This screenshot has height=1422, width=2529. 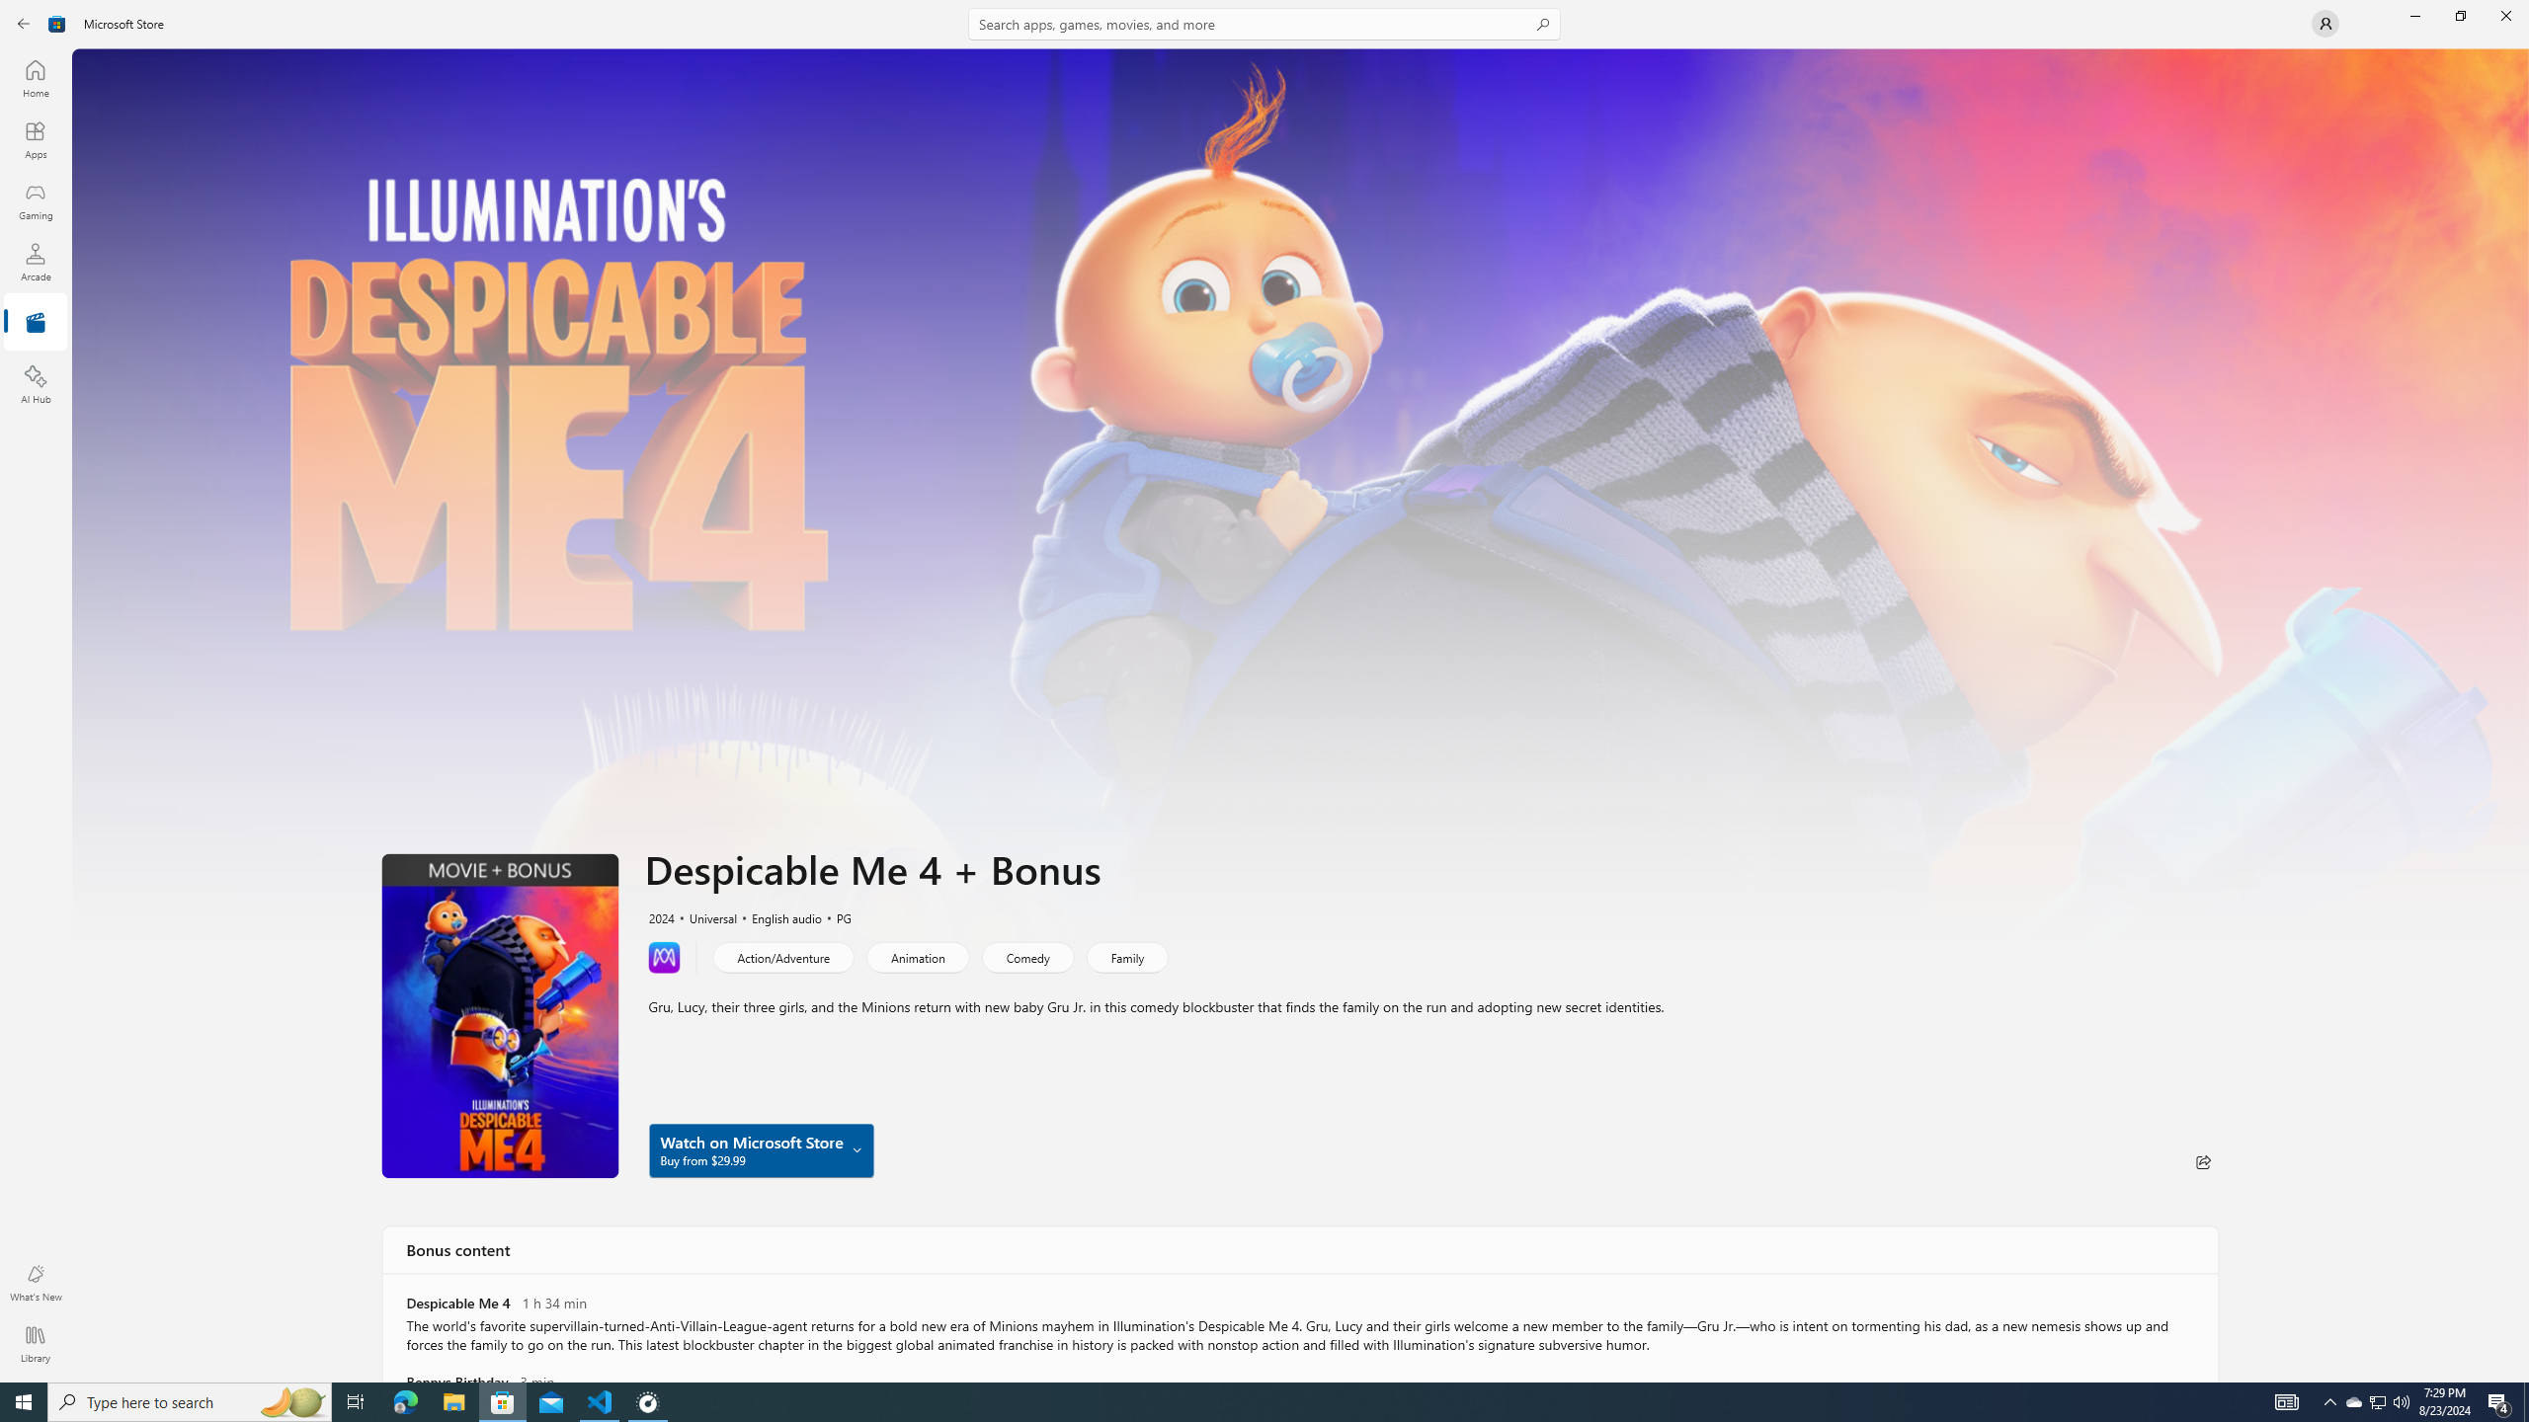 I want to click on Universal, so click(x=703, y=916).